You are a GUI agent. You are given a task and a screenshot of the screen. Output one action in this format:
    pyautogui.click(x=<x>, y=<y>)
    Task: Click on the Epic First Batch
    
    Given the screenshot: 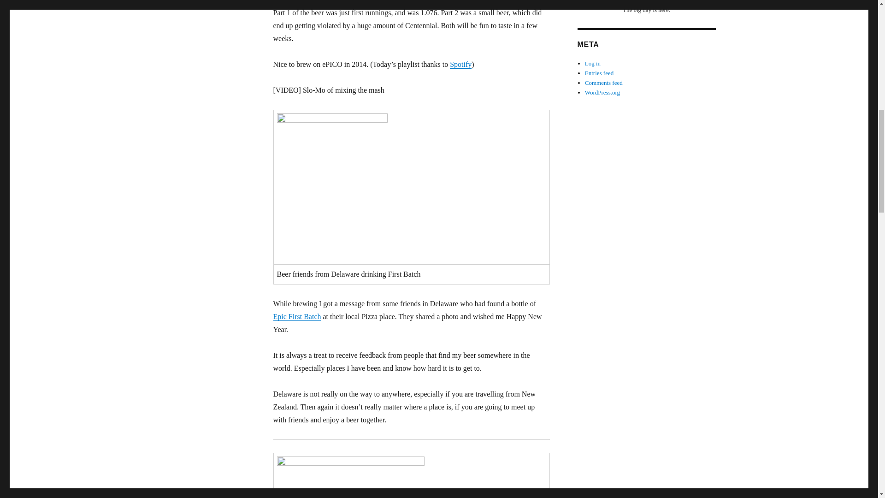 What is the action you would take?
    pyautogui.click(x=296, y=316)
    